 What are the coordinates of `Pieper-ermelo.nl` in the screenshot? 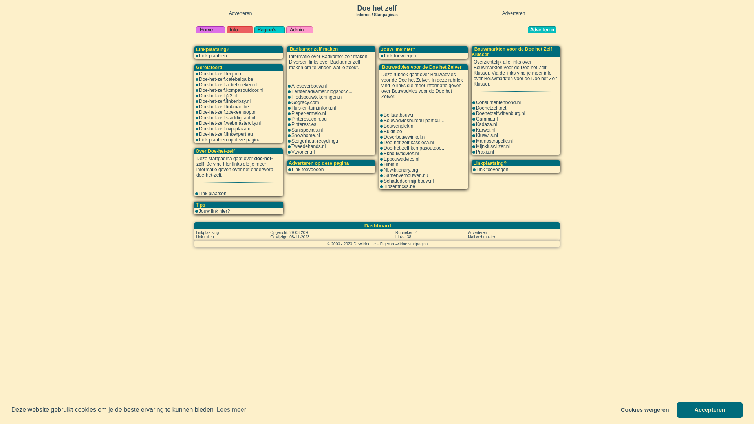 It's located at (309, 113).